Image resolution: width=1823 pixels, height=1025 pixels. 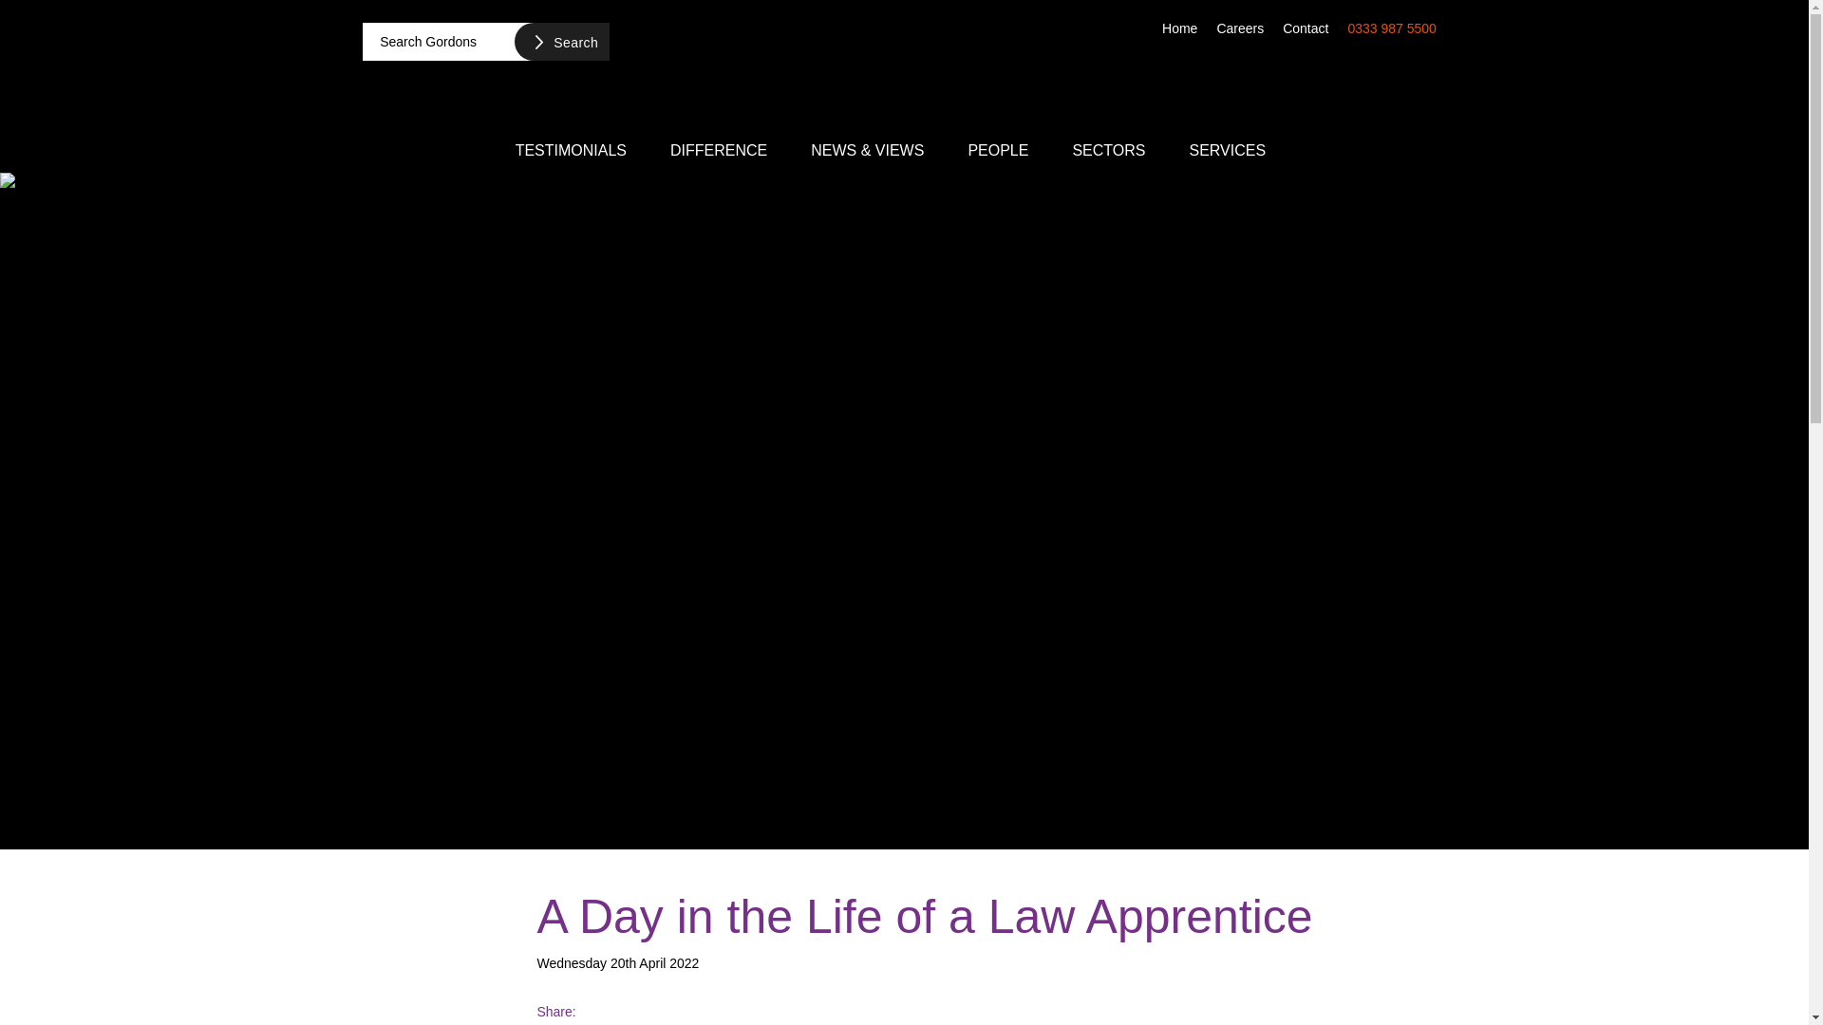 What do you see at coordinates (1179, 27) in the screenshot?
I see `Home` at bounding box center [1179, 27].